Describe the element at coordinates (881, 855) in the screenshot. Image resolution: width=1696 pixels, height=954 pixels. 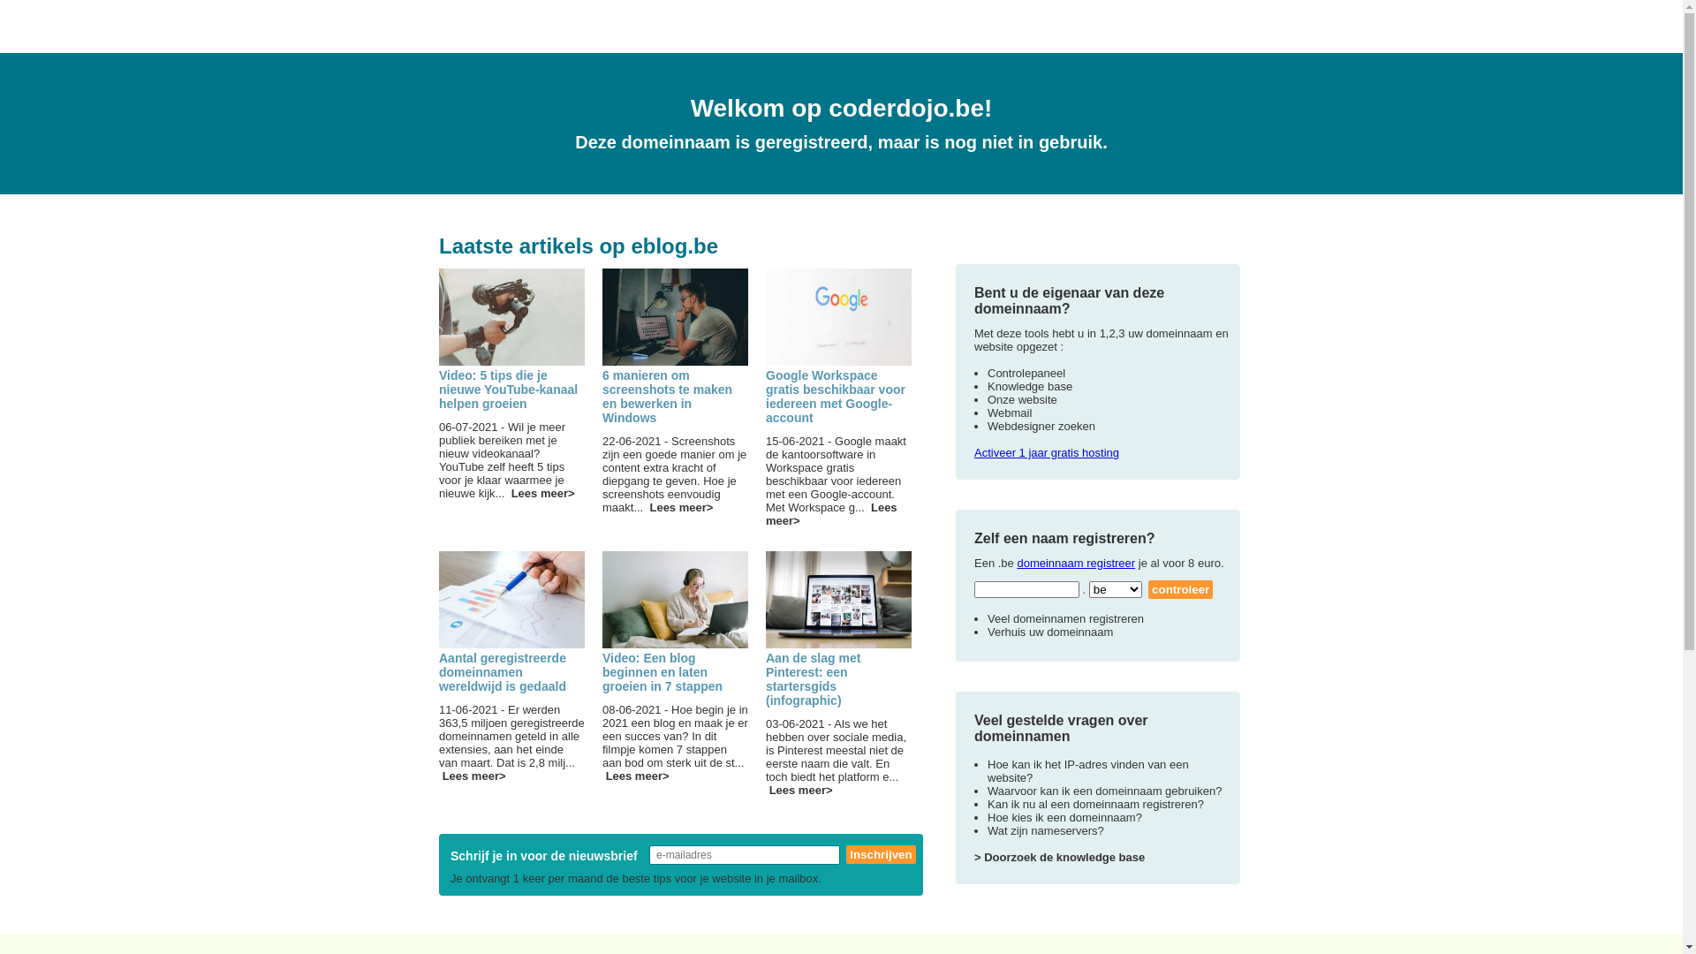
I see `Inschrijven` at that location.